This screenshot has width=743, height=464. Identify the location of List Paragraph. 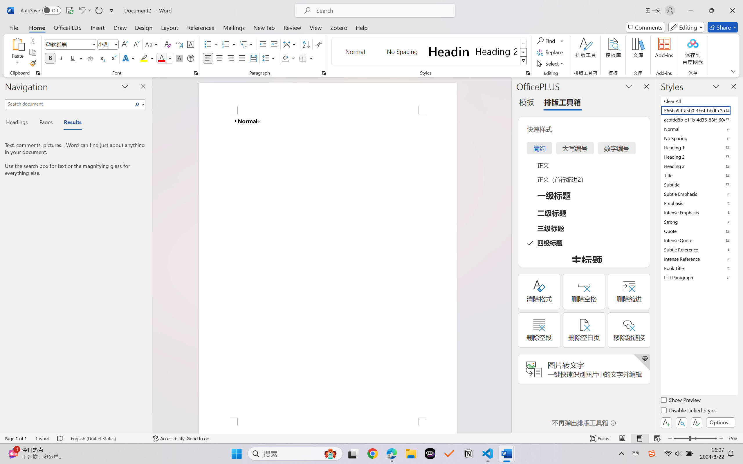
(699, 277).